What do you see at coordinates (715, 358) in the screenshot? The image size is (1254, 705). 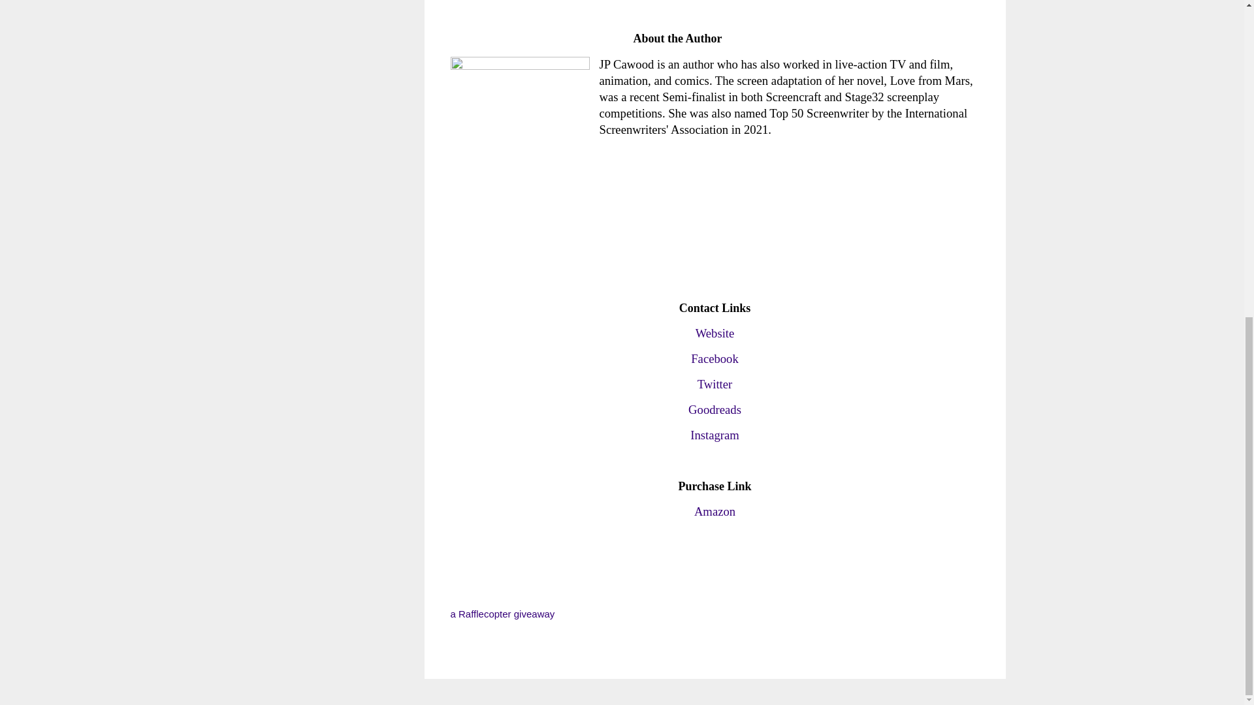 I see `Facebook` at bounding box center [715, 358].